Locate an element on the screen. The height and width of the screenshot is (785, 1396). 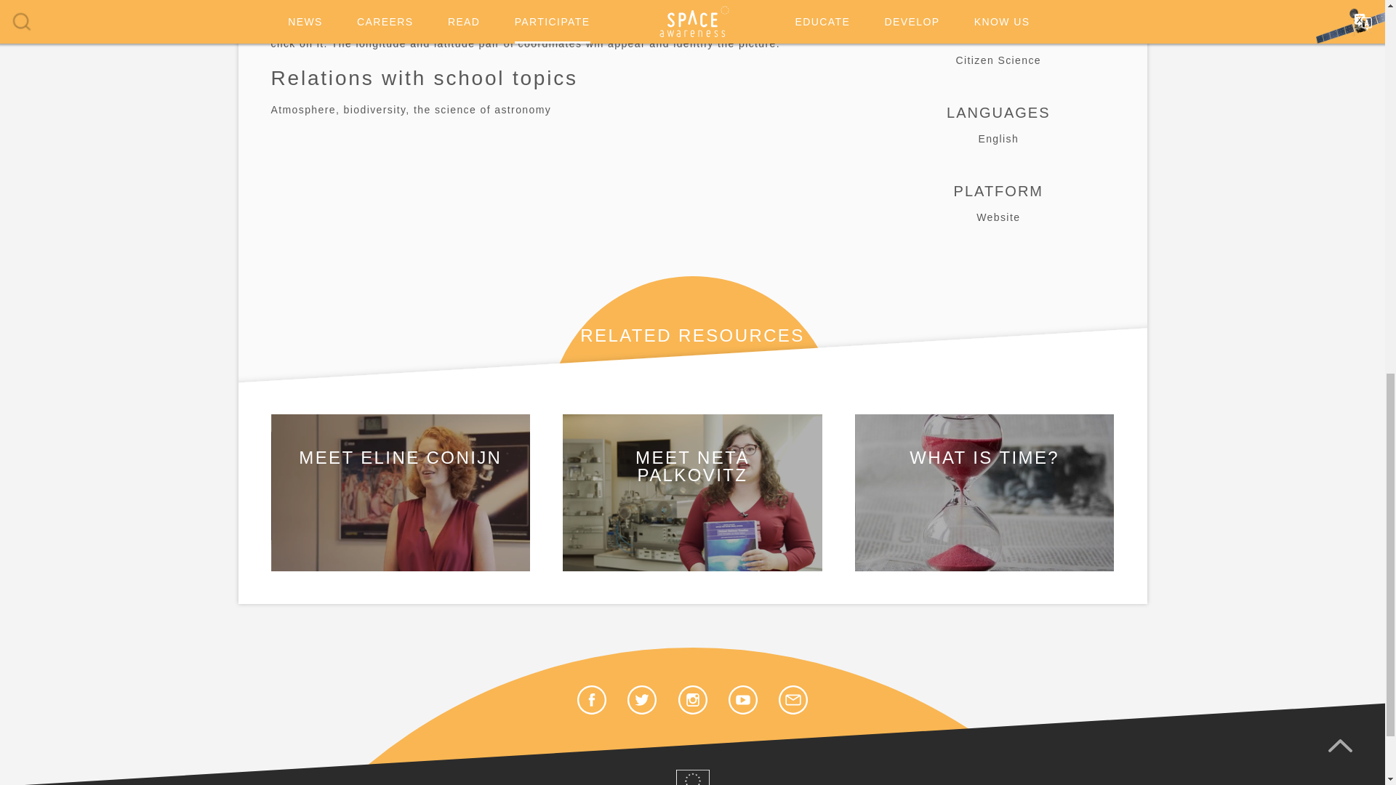
MEET NETA PALKOVITZ is located at coordinates (692, 493).